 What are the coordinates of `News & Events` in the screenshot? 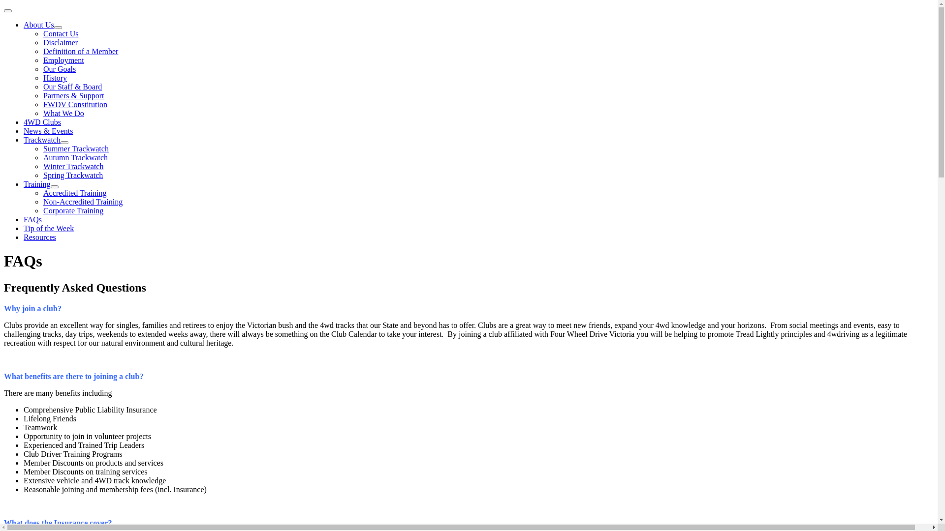 It's located at (48, 131).